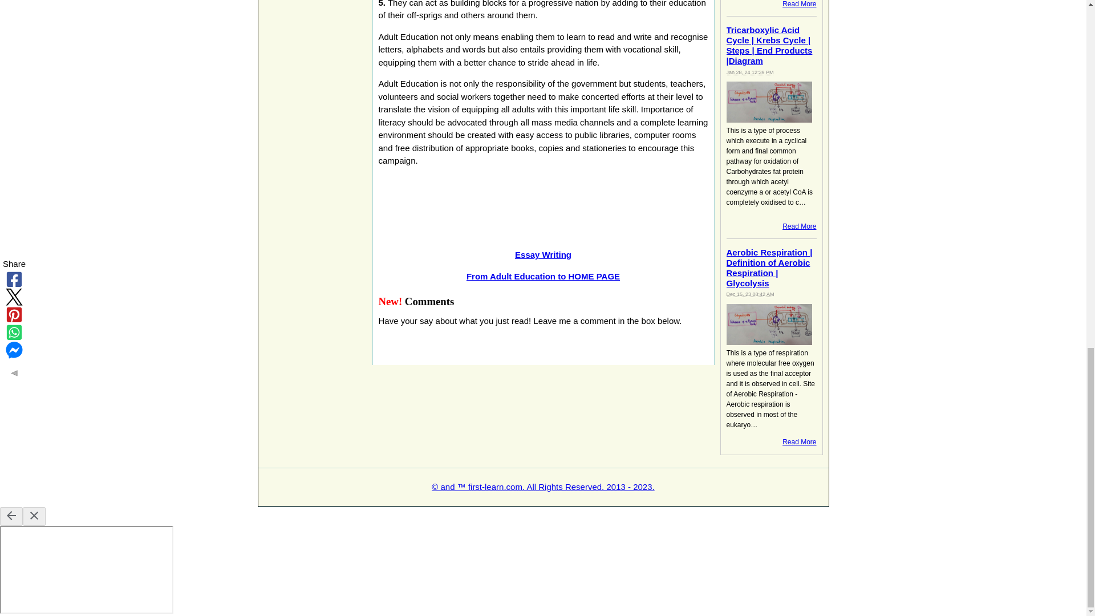 The height and width of the screenshot is (616, 1095). Describe the element at coordinates (799, 226) in the screenshot. I see `Read More` at that location.